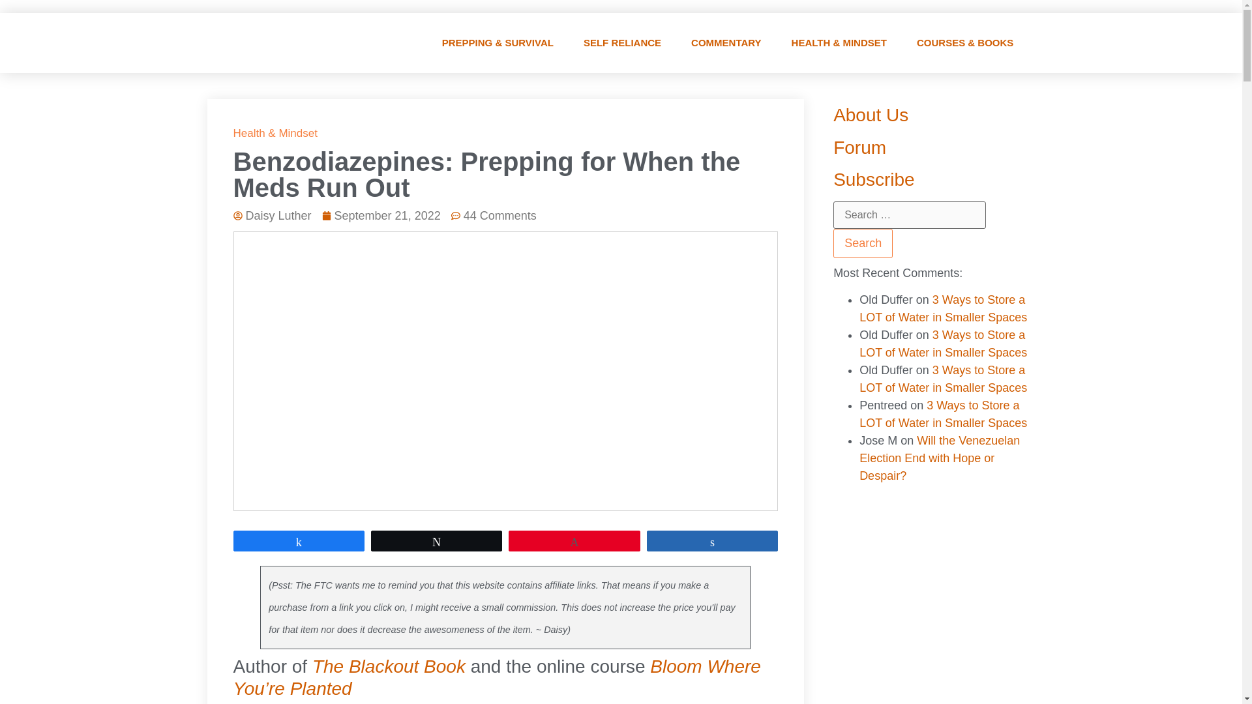 This screenshot has height=704, width=1252. I want to click on COMMENTARY, so click(726, 43).